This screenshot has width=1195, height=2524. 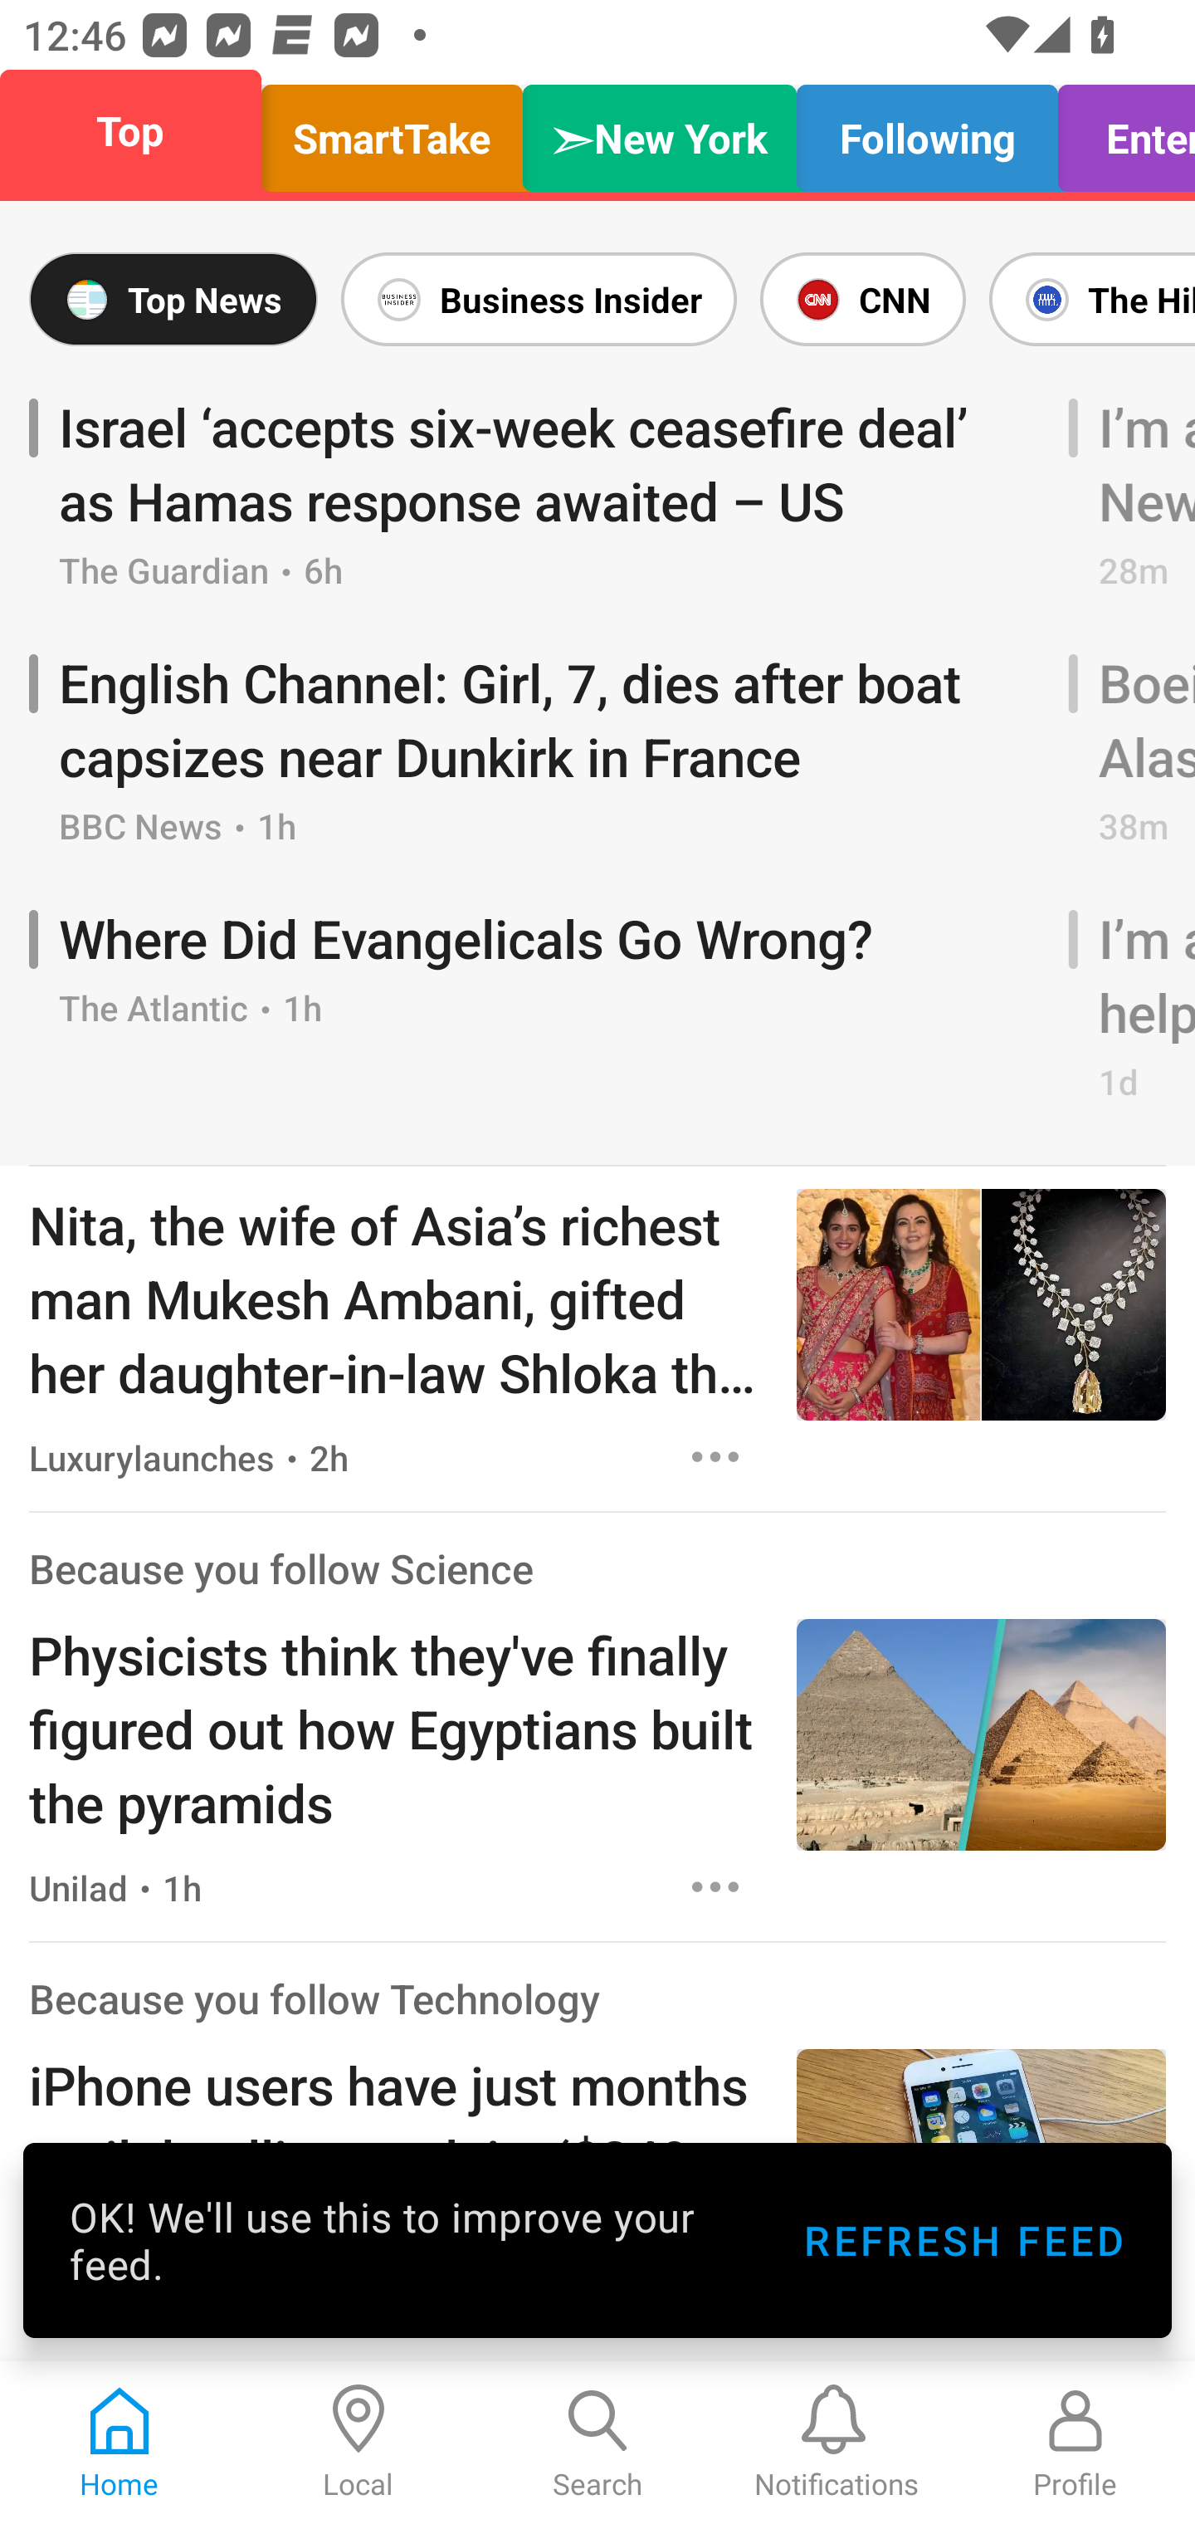 What do you see at coordinates (139, 131) in the screenshot?
I see `Top` at bounding box center [139, 131].